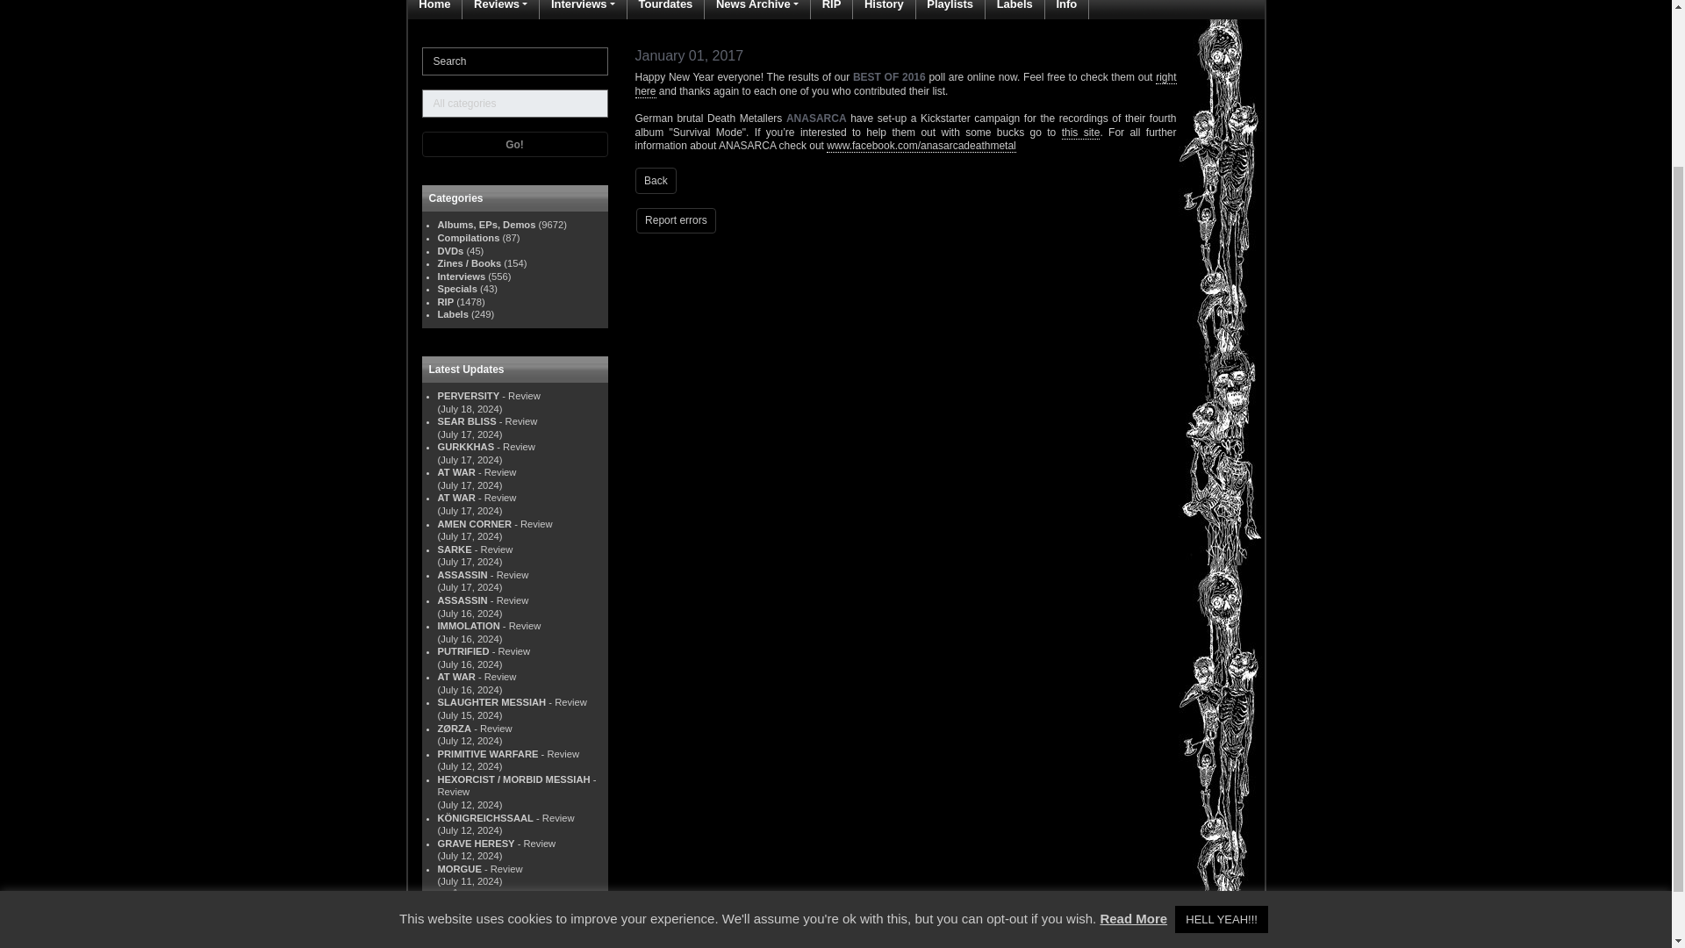  Describe the element at coordinates (756, 9) in the screenshot. I see `News Archive` at that location.